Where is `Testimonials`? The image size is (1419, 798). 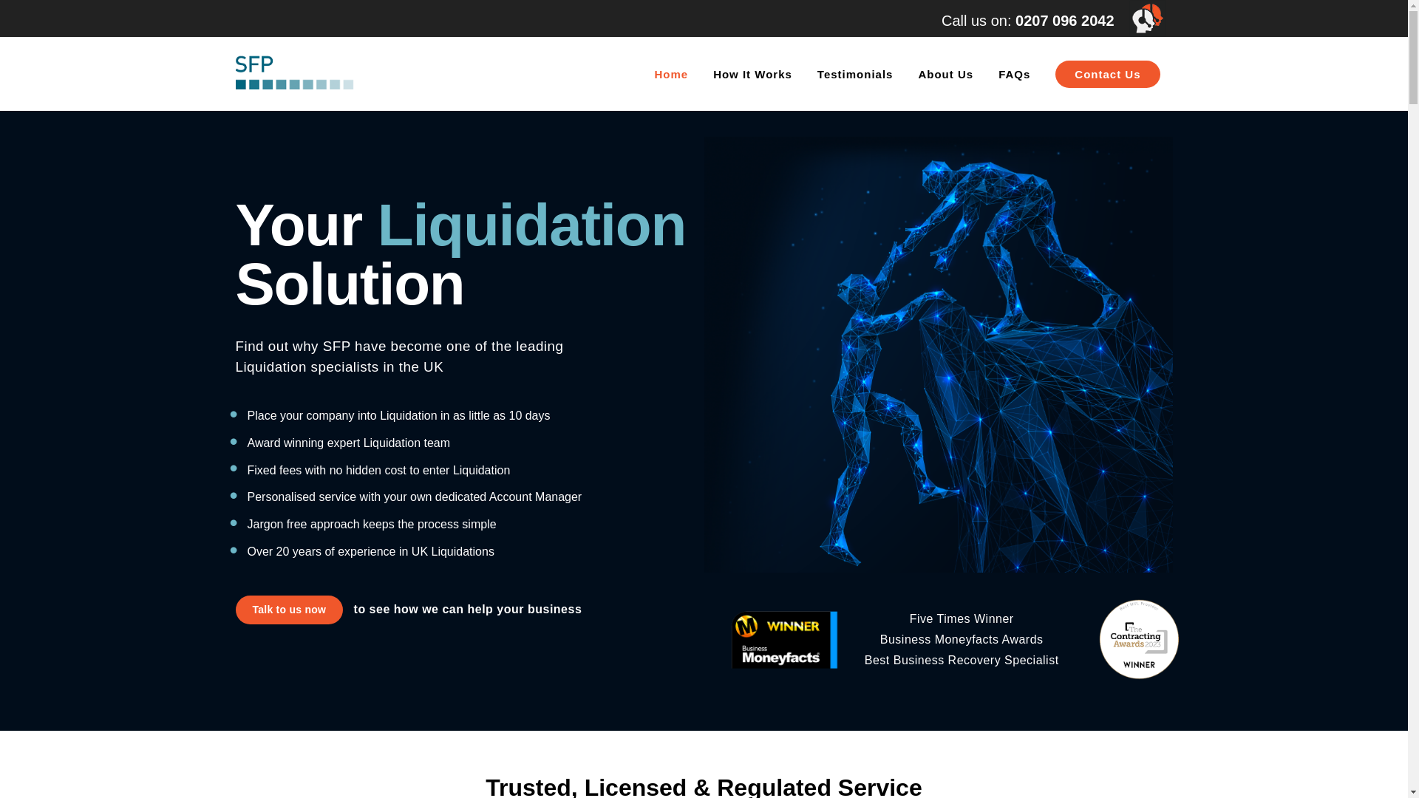 Testimonials is located at coordinates (855, 74).